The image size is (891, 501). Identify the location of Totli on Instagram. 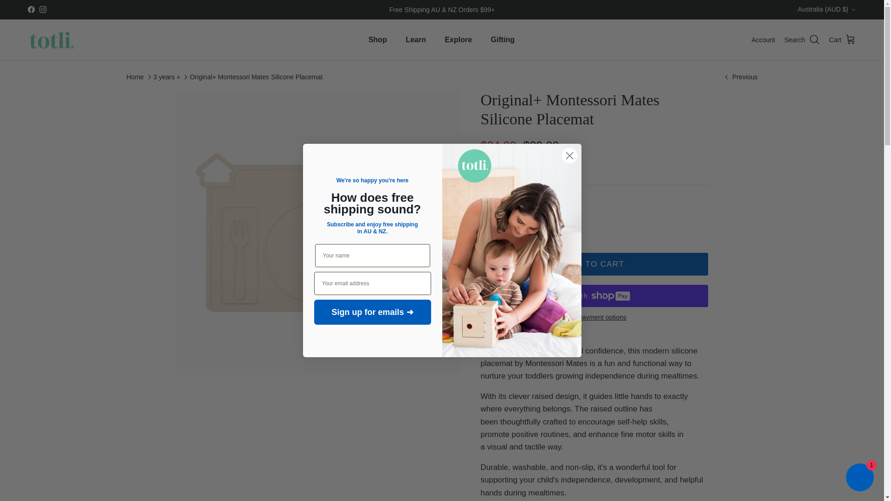
(43, 9).